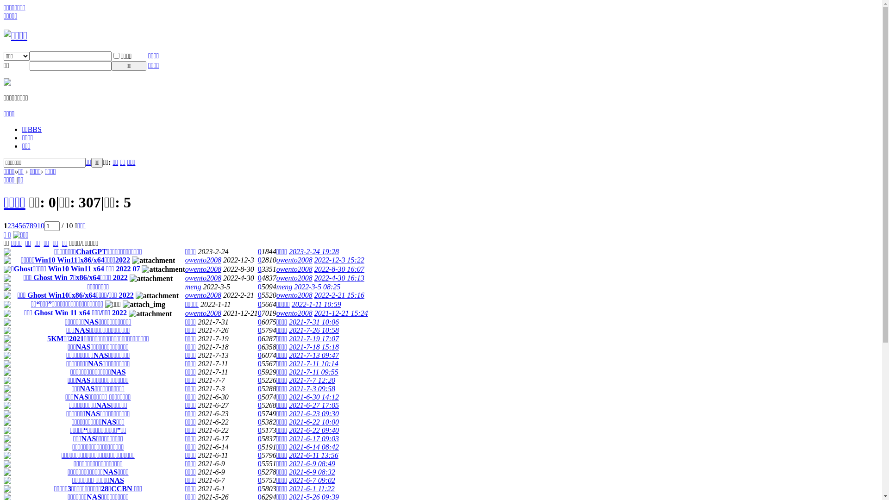 Image resolution: width=889 pixels, height=500 pixels. I want to click on owento2008, so click(294, 295).